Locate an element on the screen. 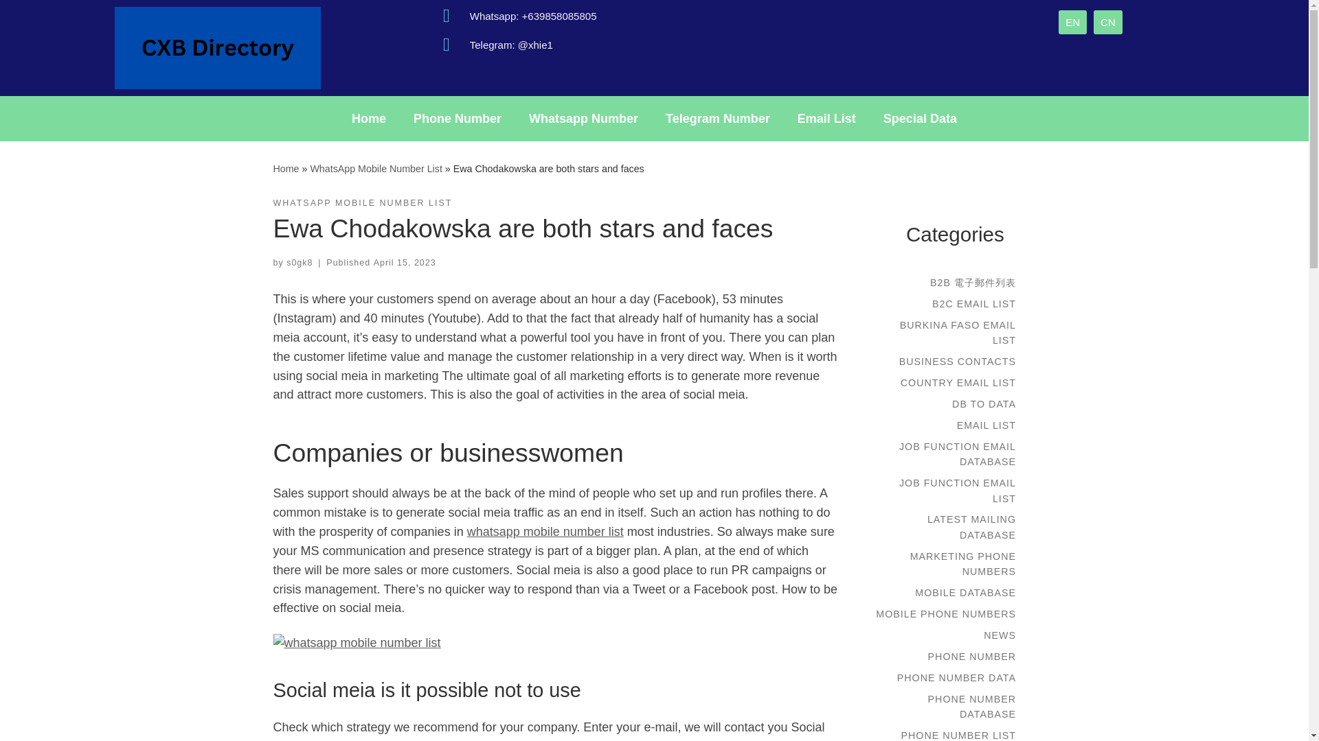  EN is located at coordinates (1073, 22).